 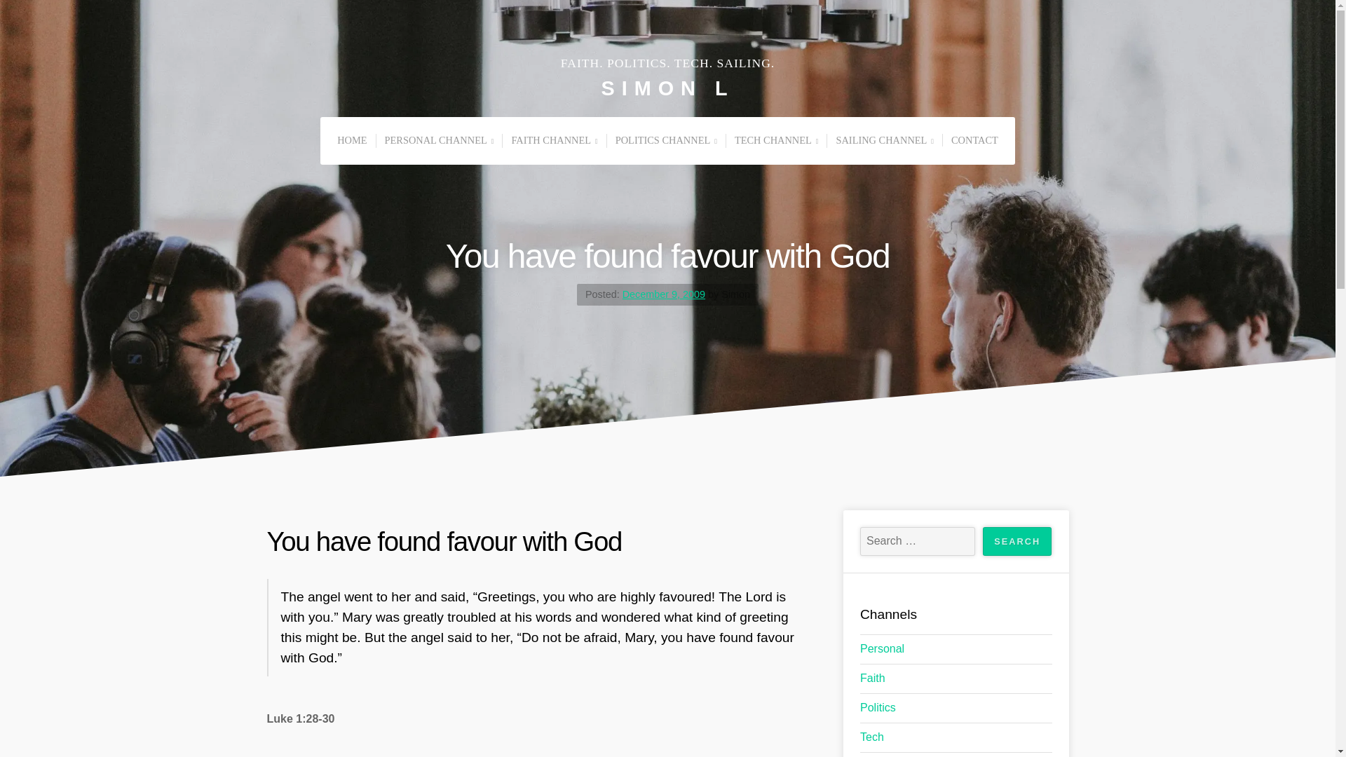 I want to click on TECH CHANNEL, so click(x=776, y=140).